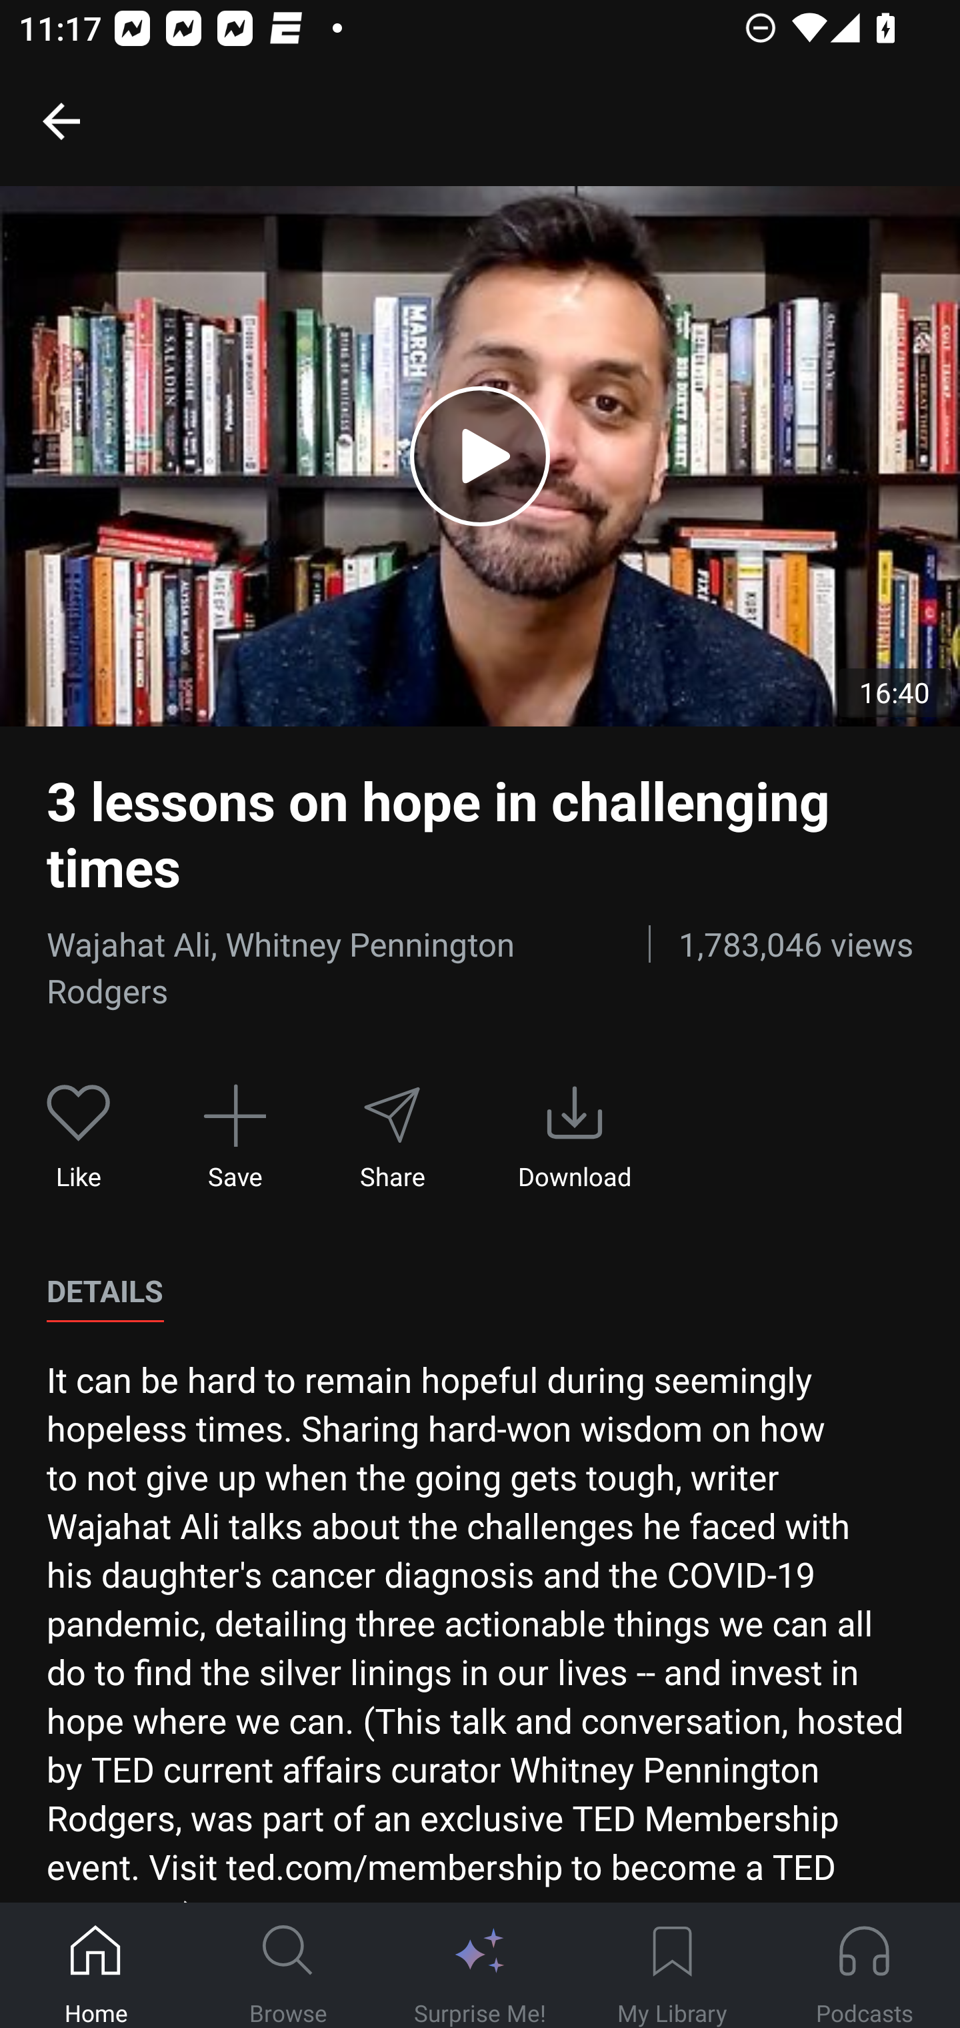 This screenshot has width=960, height=2028. What do you see at coordinates (288, 1966) in the screenshot?
I see `Browse` at bounding box center [288, 1966].